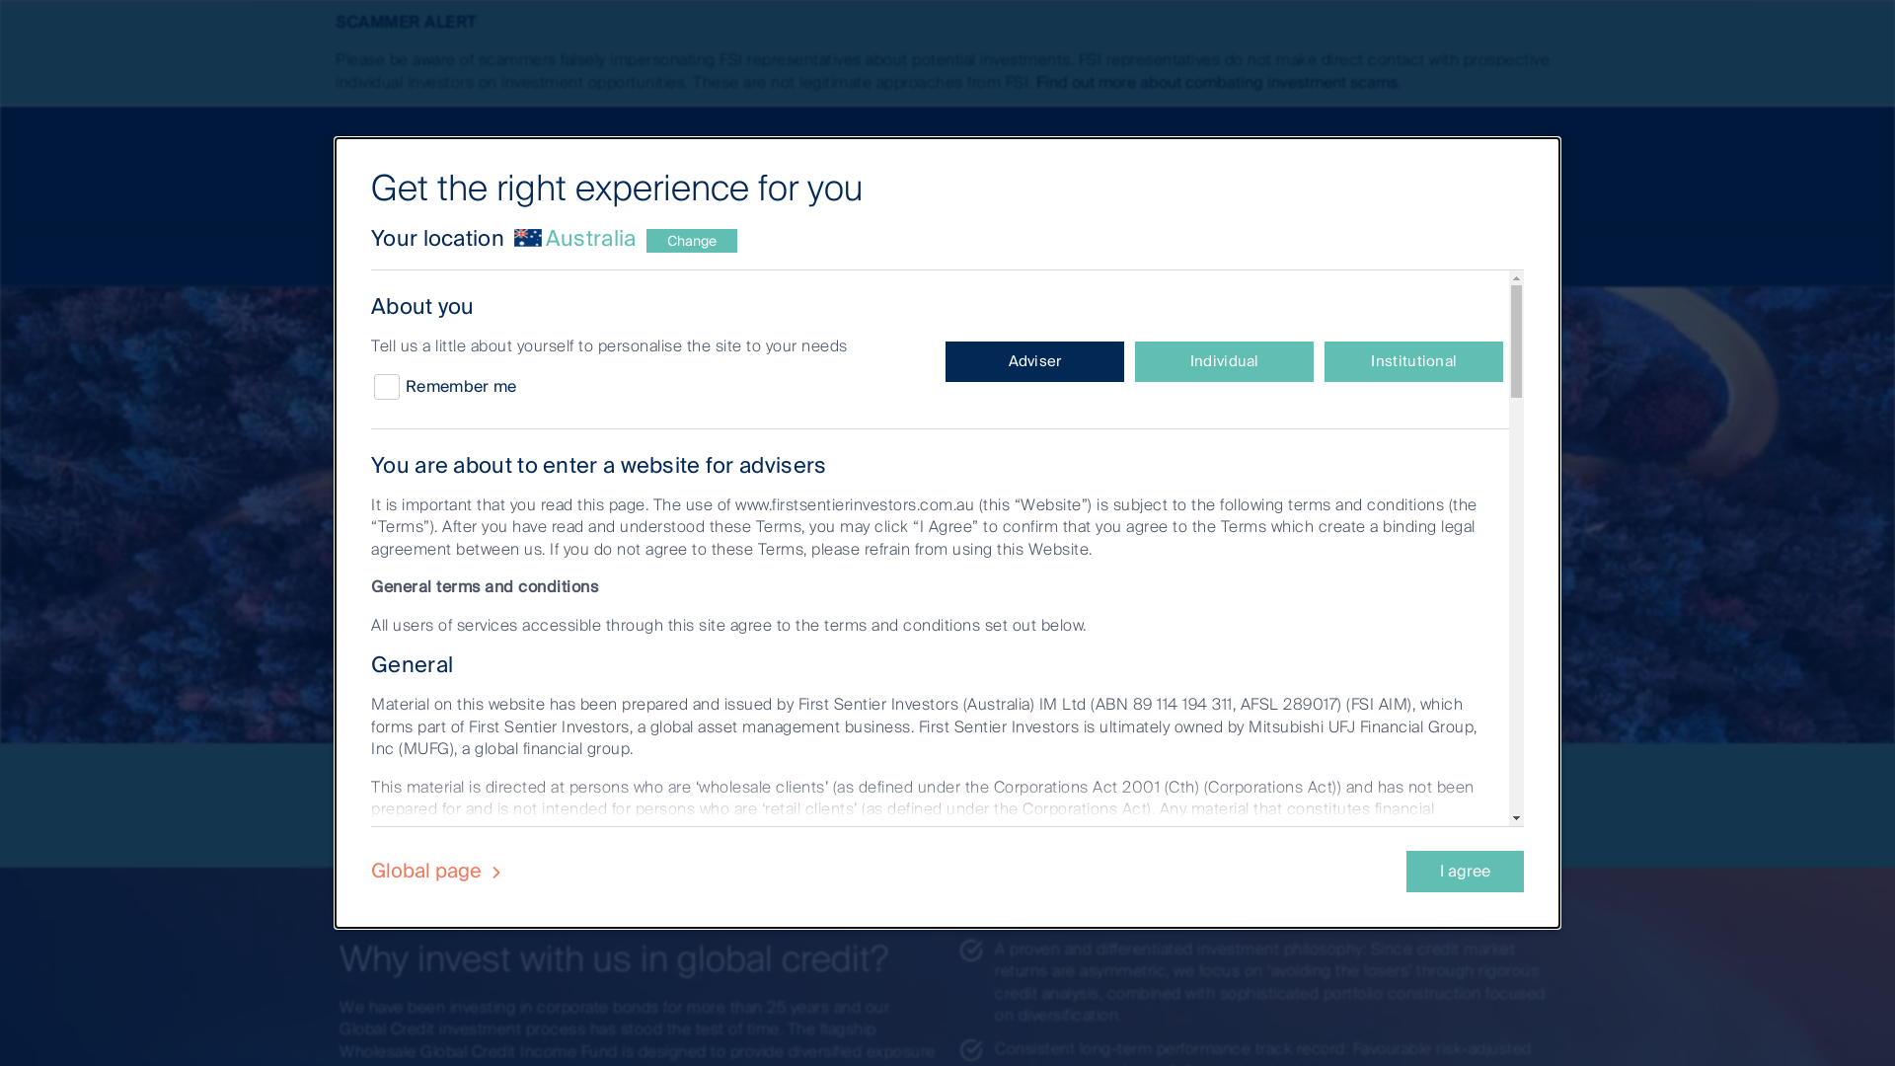 This screenshot has width=1895, height=1066. What do you see at coordinates (1465, 872) in the screenshot?
I see `I agree` at bounding box center [1465, 872].